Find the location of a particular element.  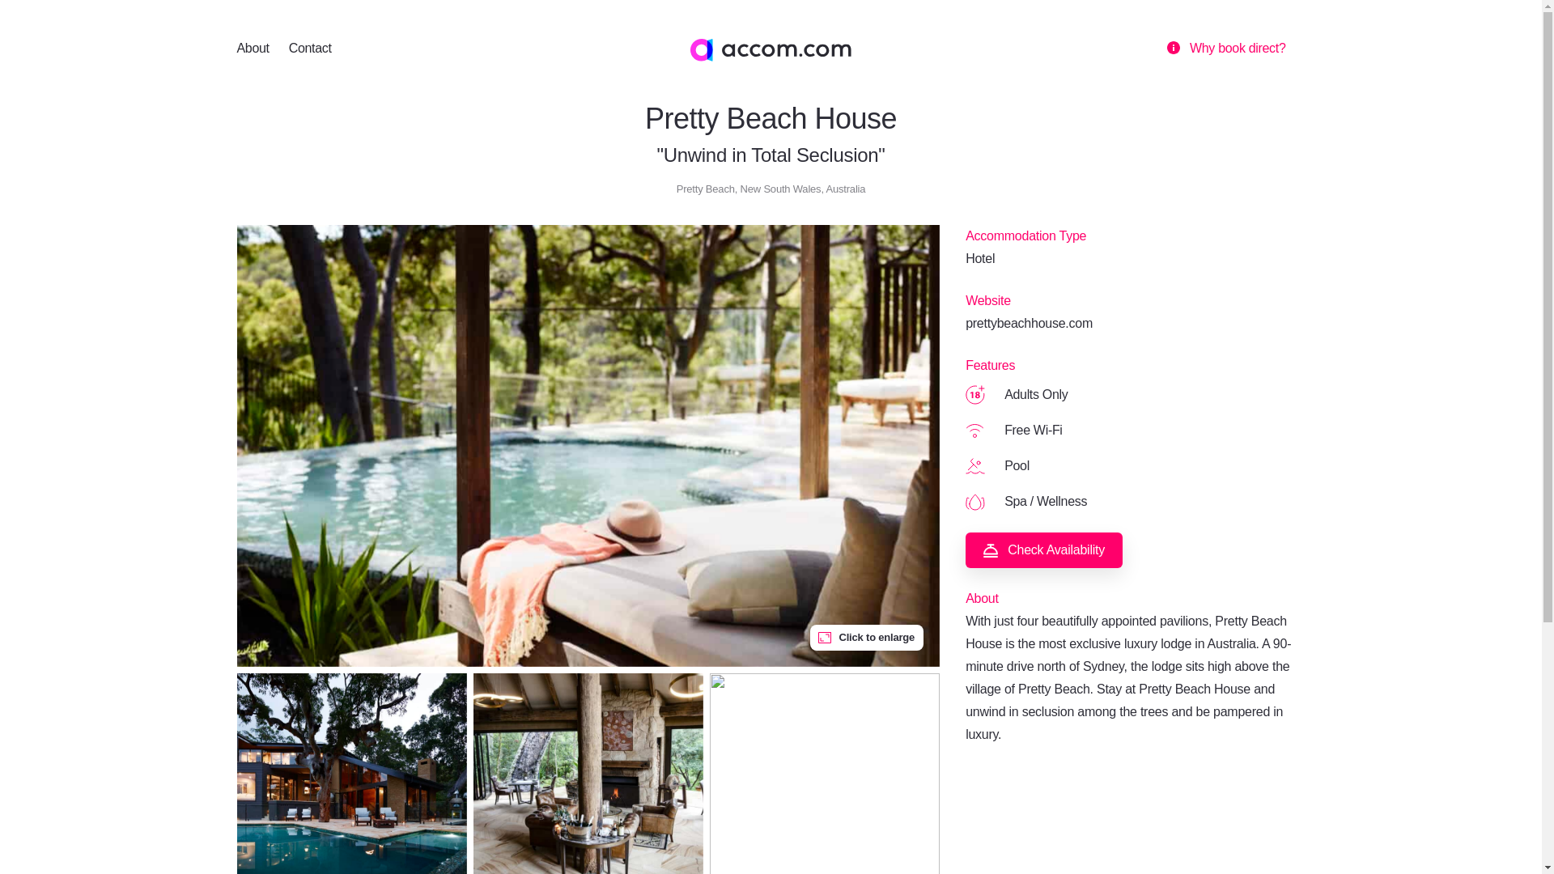

Contact is located at coordinates (311, 49).